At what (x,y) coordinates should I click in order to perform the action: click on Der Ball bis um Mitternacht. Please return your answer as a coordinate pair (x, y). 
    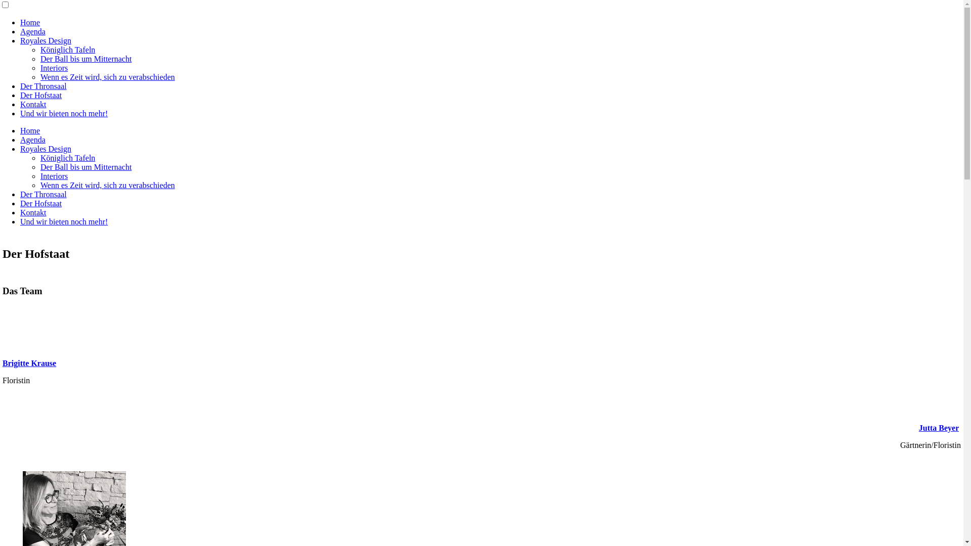
    Looking at the image, I should click on (86, 59).